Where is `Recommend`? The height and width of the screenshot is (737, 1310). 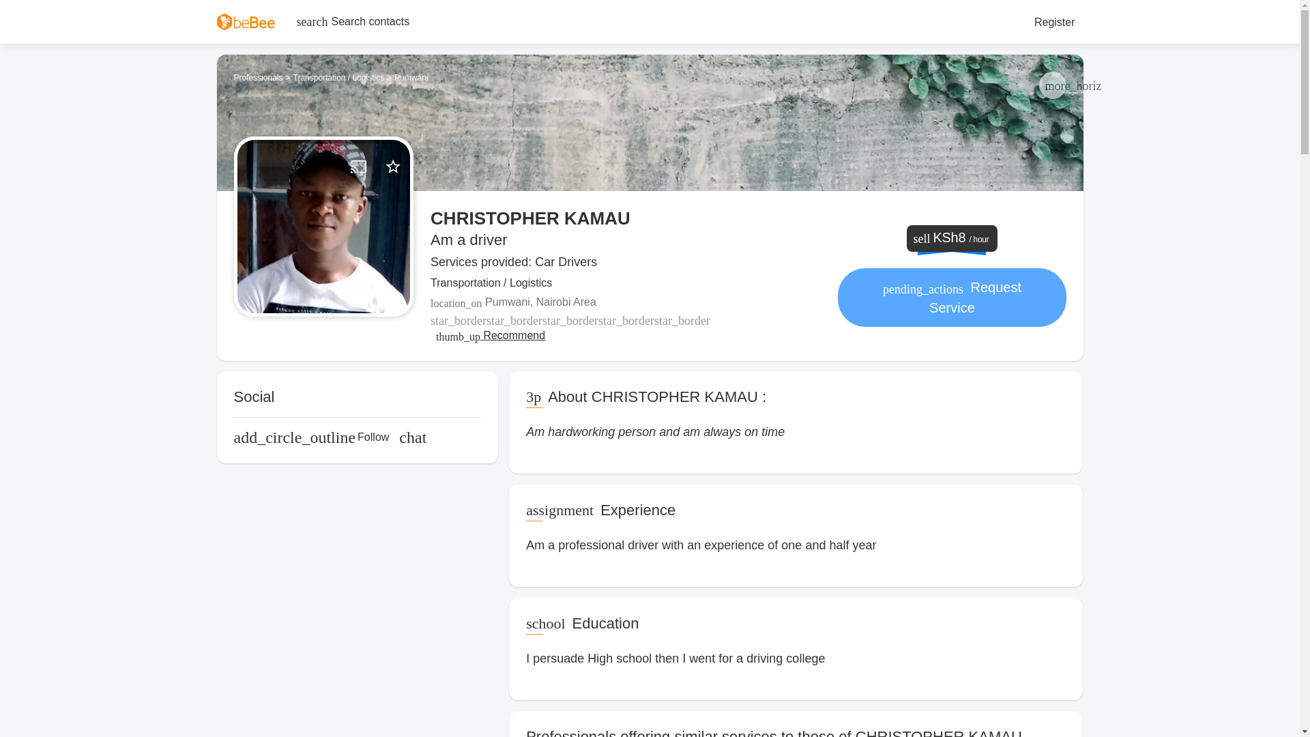 Recommend is located at coordinates (490, 336).